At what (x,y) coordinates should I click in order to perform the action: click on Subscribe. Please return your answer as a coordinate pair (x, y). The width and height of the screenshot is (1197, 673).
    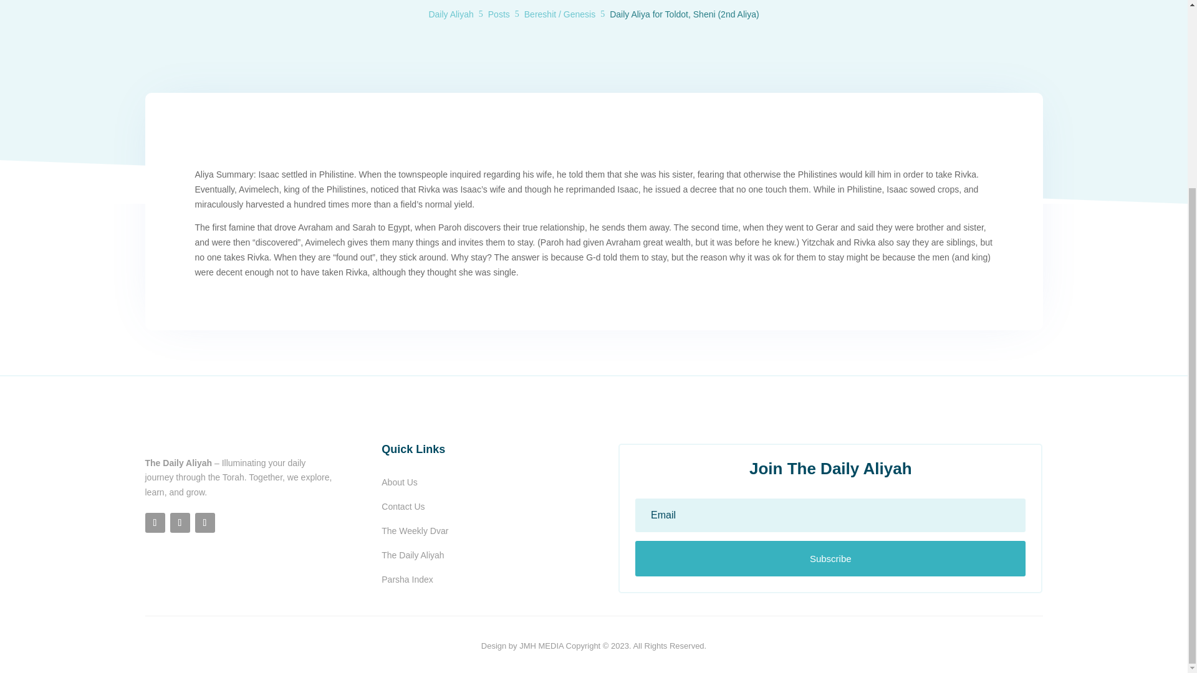
    Looking at the image, I should click on (830, 558).